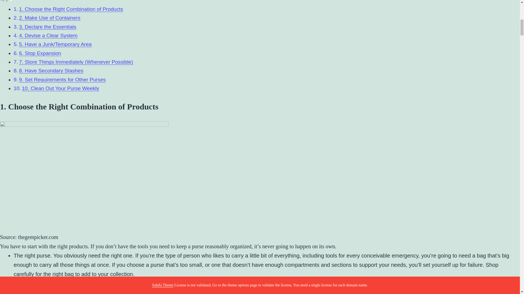  What do you see at coordinates (62, 79) in the screenshot?
I see `9. Set Requirements for Other Purses` at bounding box center [62, 79].